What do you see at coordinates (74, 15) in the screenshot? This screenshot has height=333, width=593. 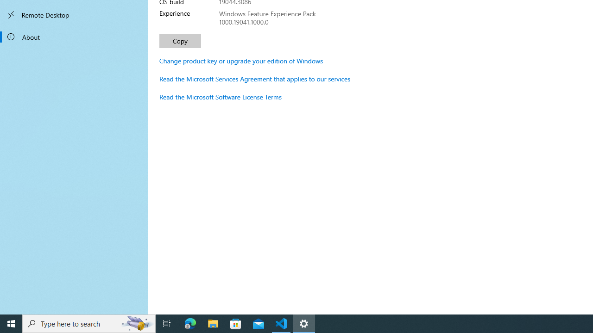 I see `Remote Desktop` at bounding box center [74, 15].